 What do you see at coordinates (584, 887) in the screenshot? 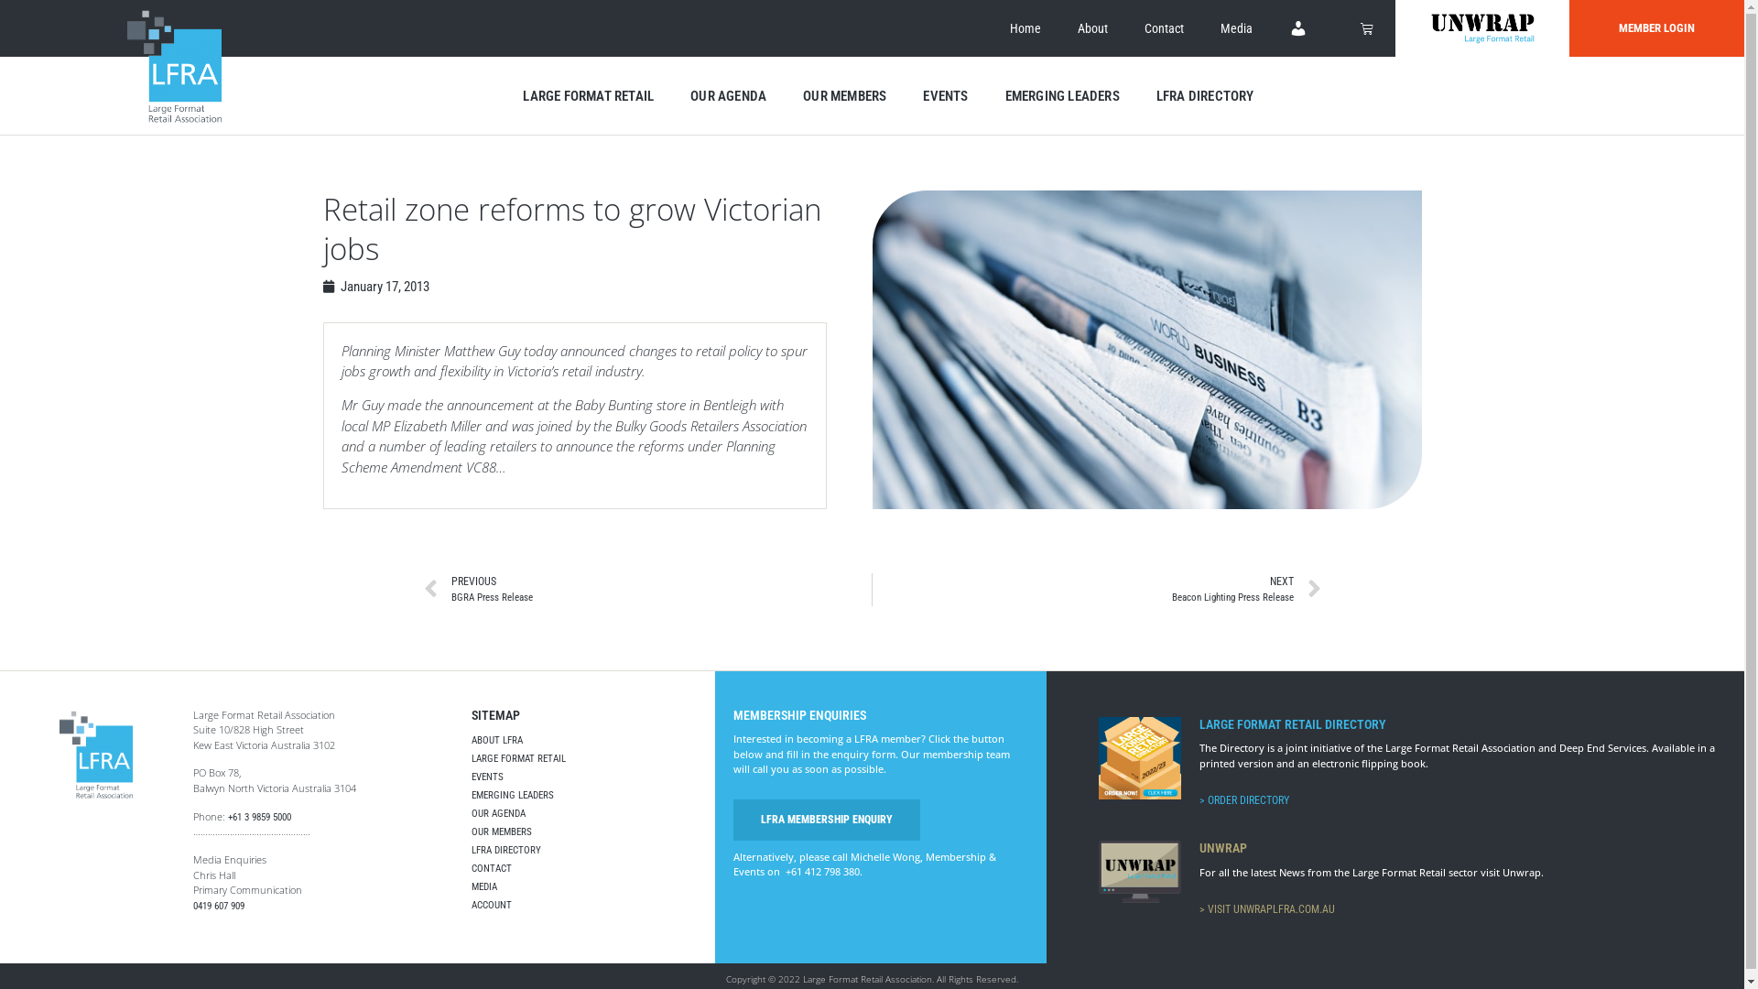
I see `MEDIA` at bounding box center [584, 887].